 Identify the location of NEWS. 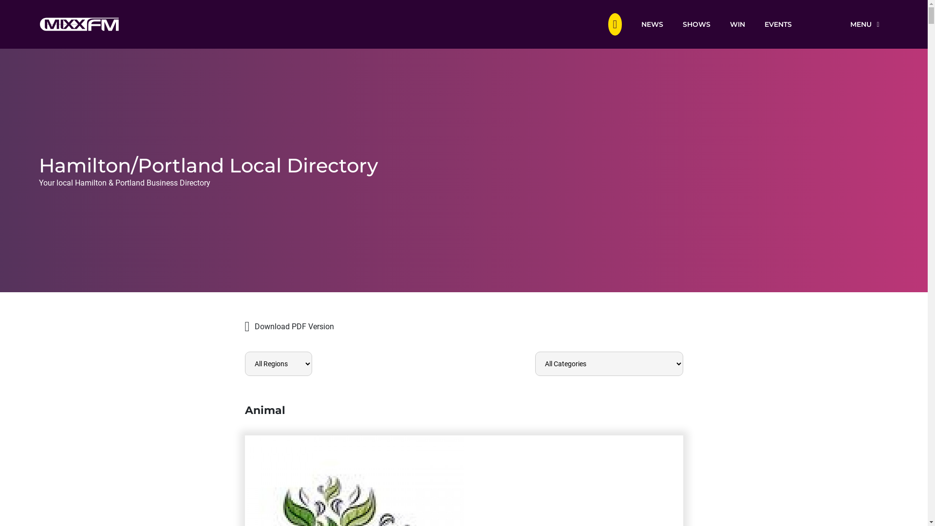
(653, 24).